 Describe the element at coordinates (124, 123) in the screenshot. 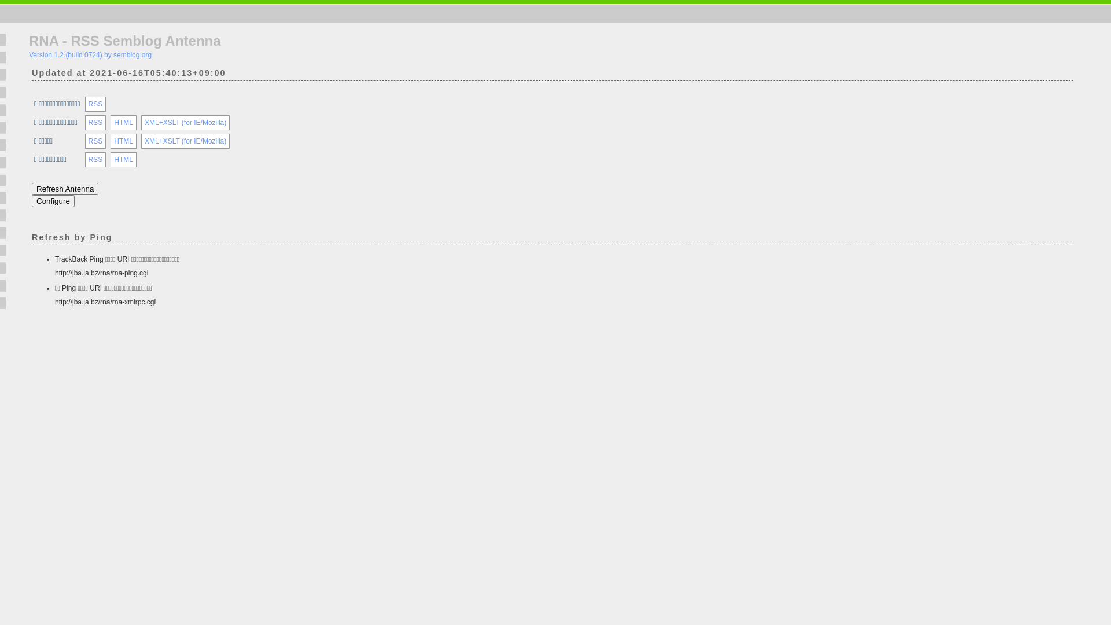

I see `HTML` at that location.